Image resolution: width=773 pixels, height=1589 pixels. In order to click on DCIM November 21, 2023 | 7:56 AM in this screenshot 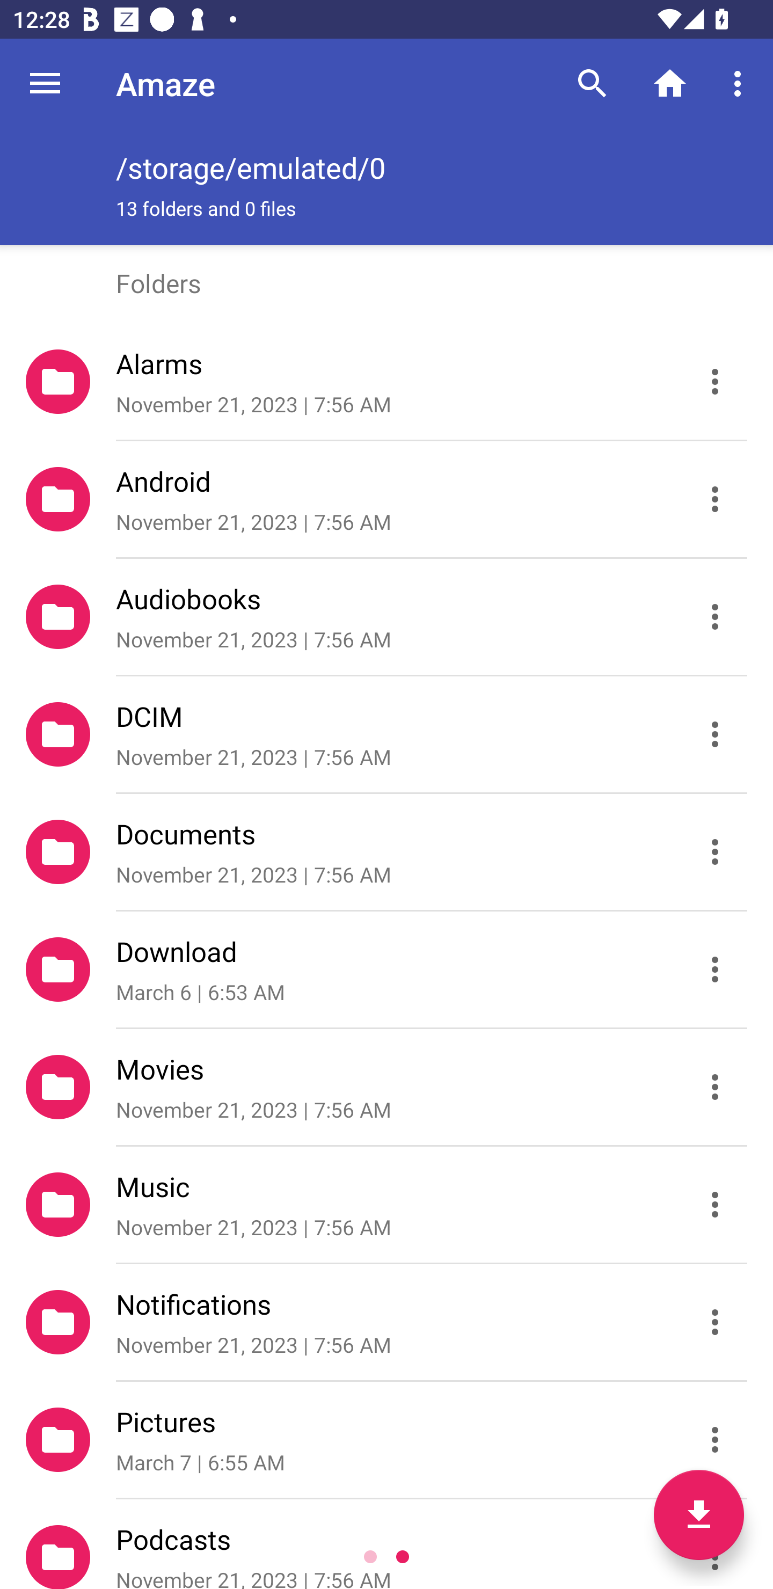, I will do `click(386, 734)`.